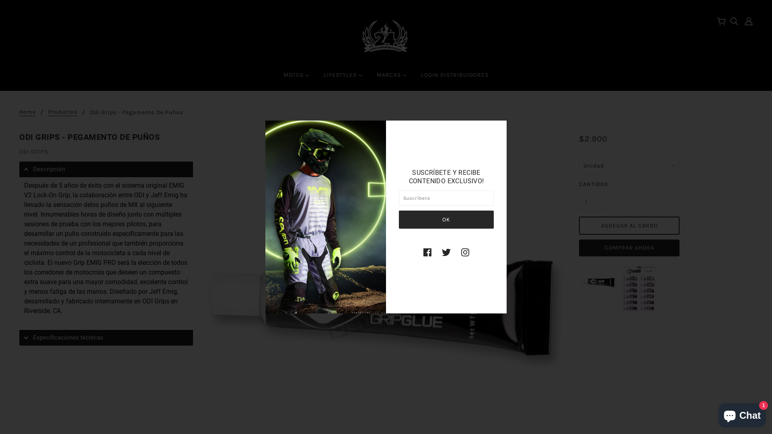  What do you see at coordinates (455, 78) in the screenshot?
I see `LOGIN DISTRIBUIDORES` at bounding box center [455, 78].